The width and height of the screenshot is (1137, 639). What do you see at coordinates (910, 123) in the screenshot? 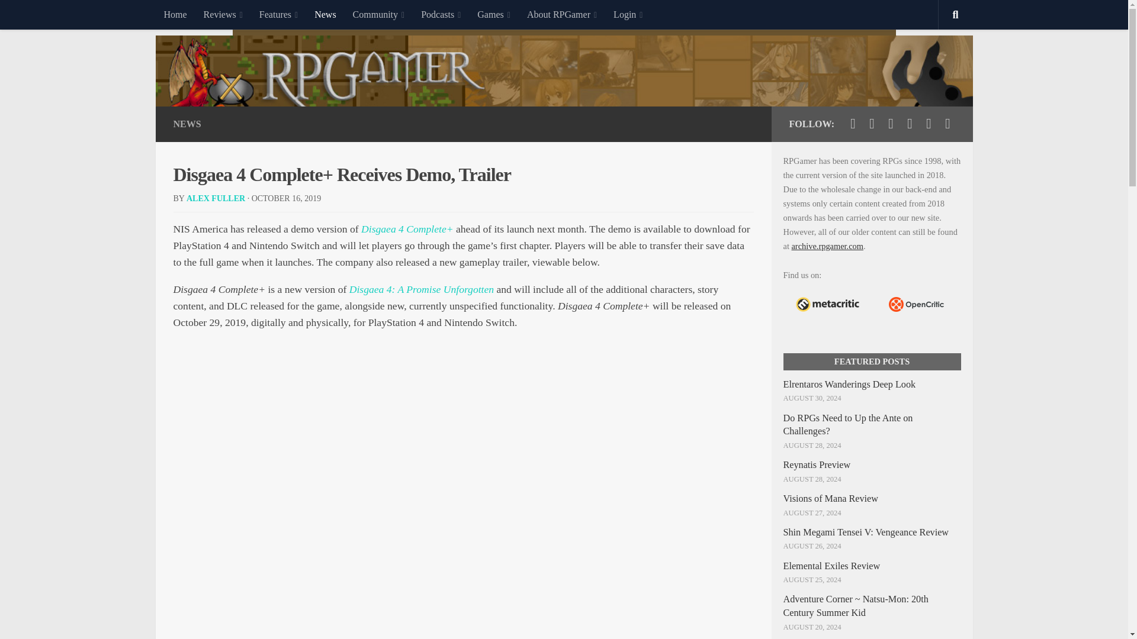
I see `Follow us on Twitch` at bounding box center [910, 123].